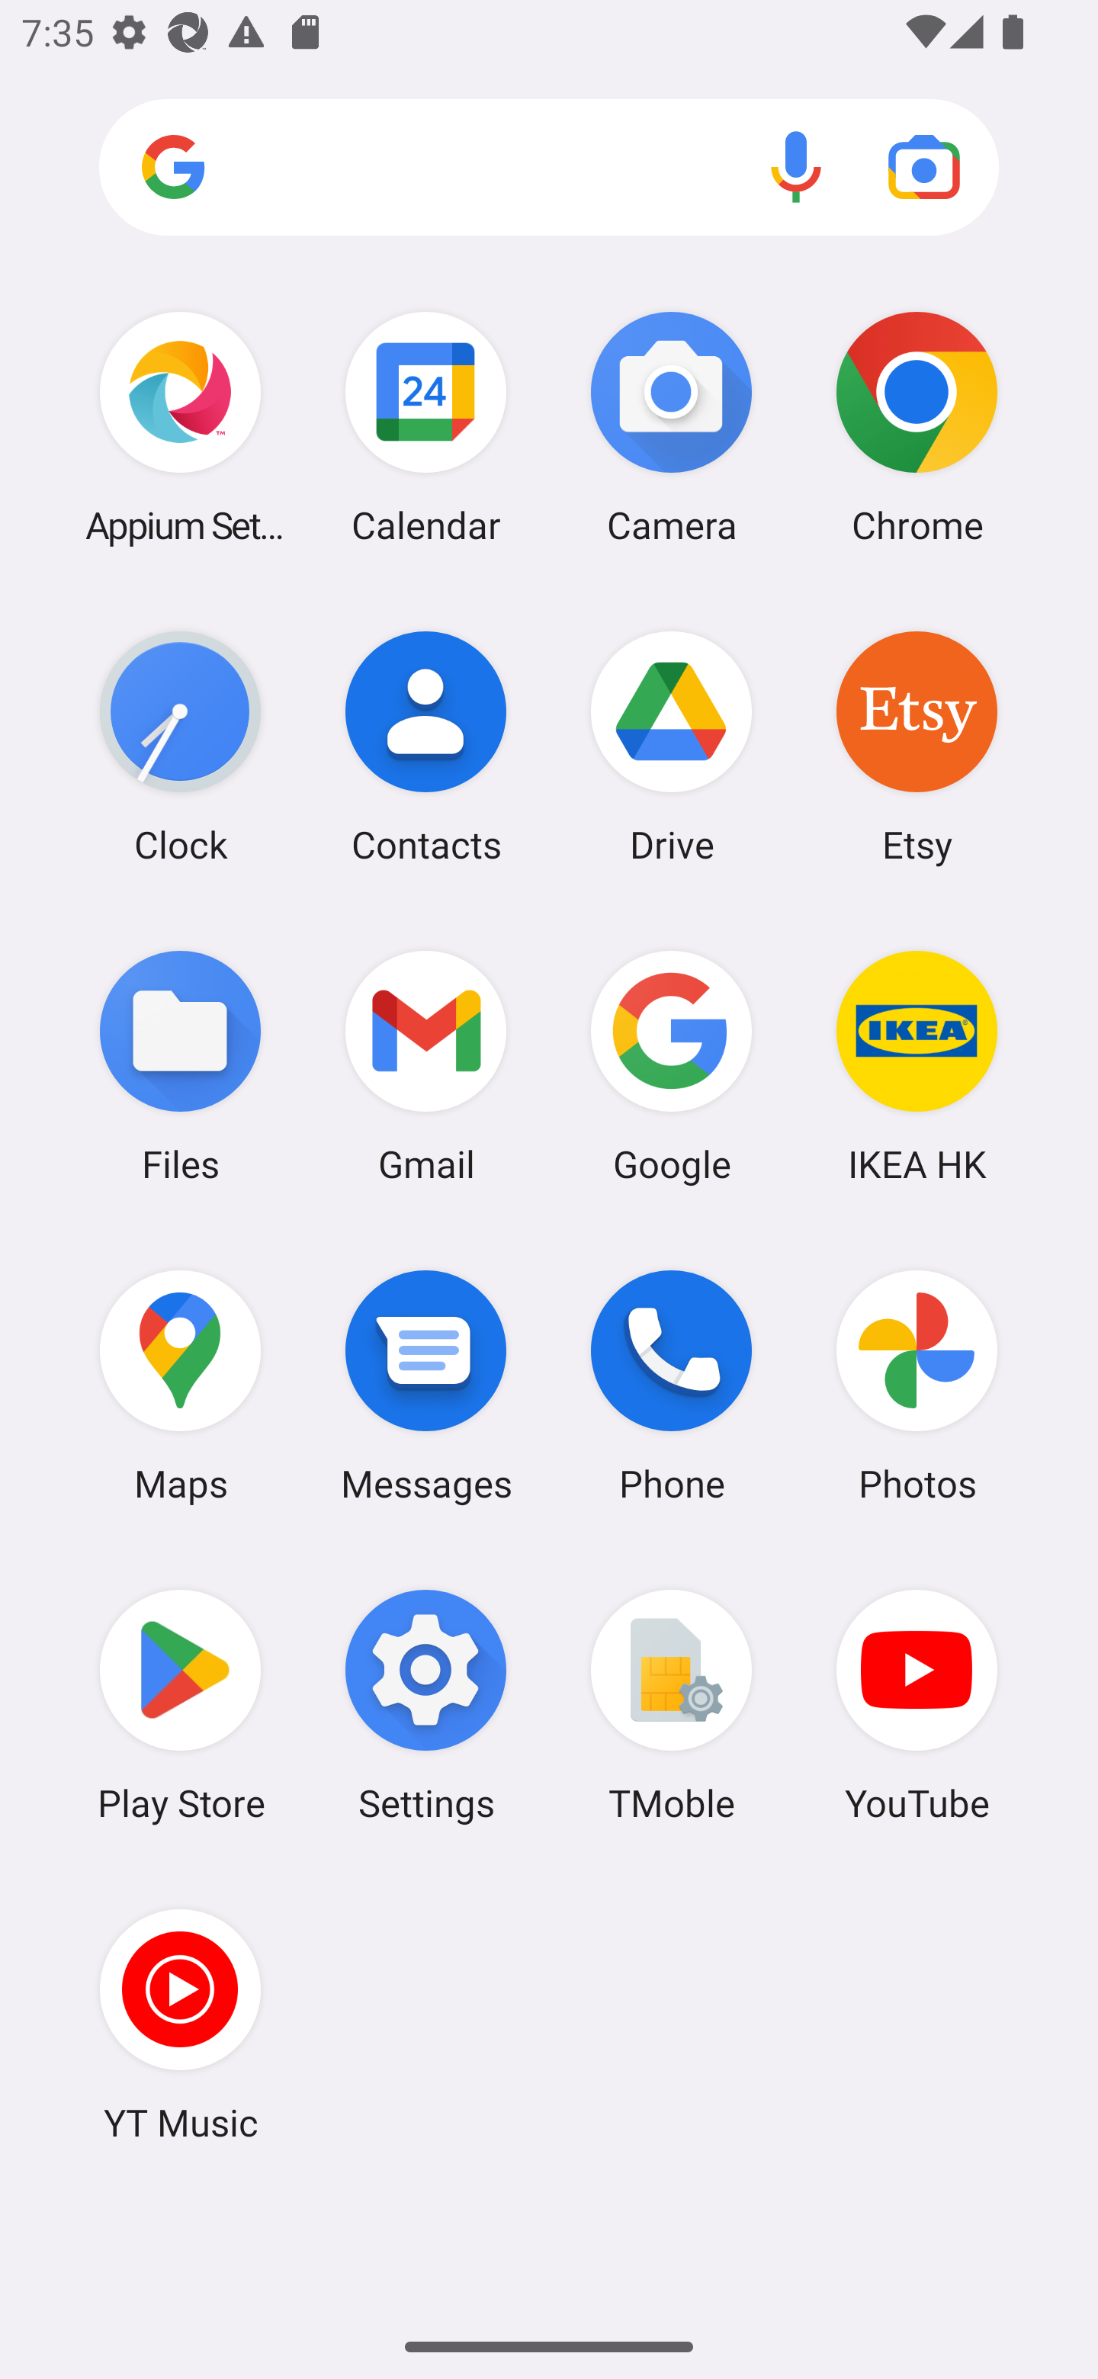 The width and height of the screenshot is (1098, 2379). Describe the element at coordinates (917, 427) in the screenshot. I see `Chrome` at that location.